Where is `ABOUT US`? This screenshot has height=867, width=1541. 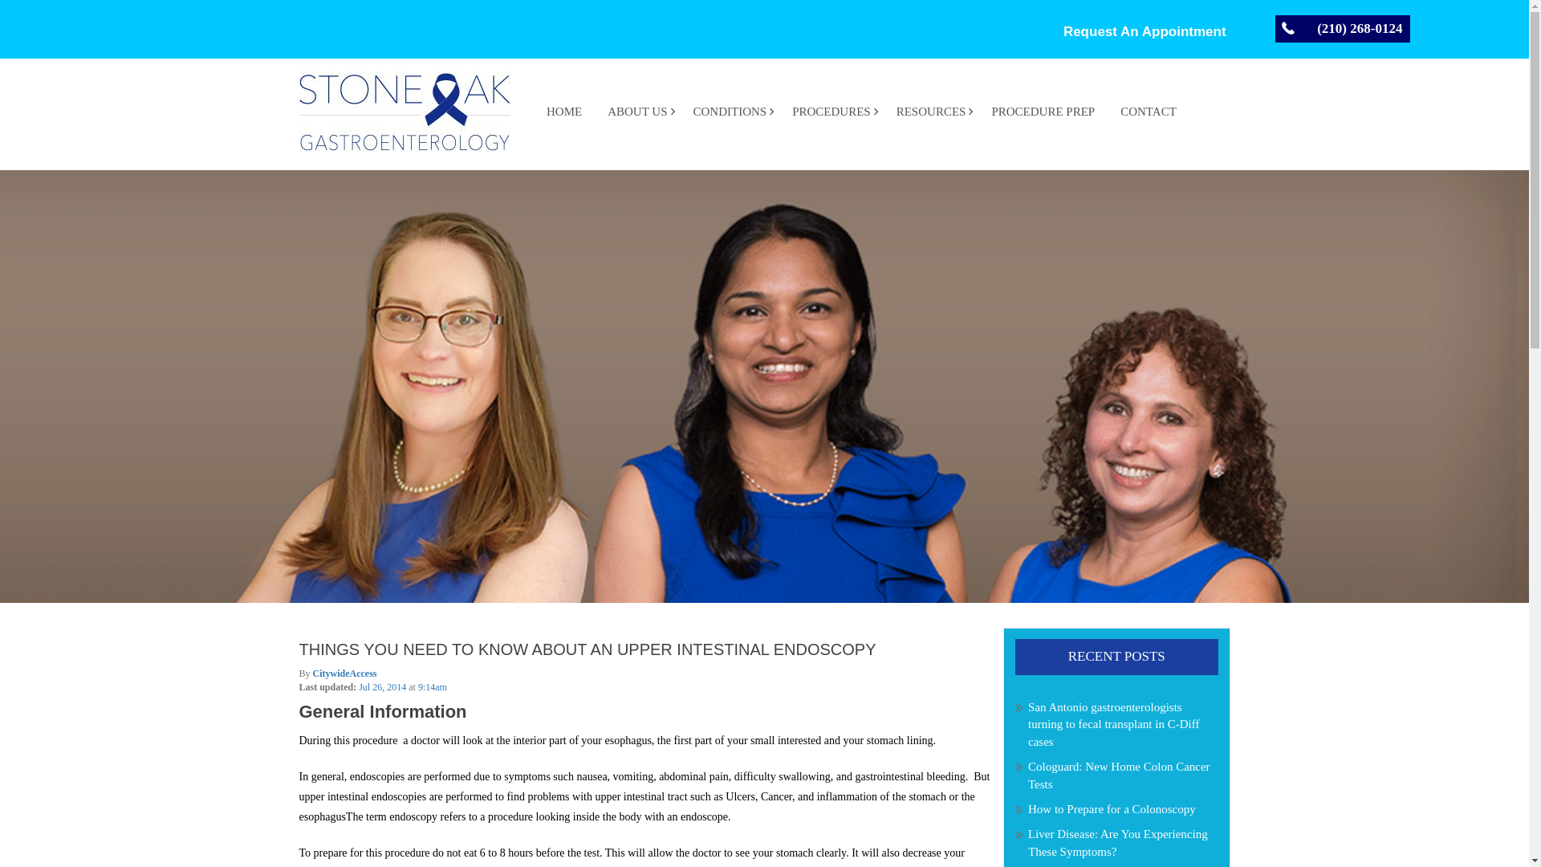 ABOUT US is located at coordinates (637, 117).